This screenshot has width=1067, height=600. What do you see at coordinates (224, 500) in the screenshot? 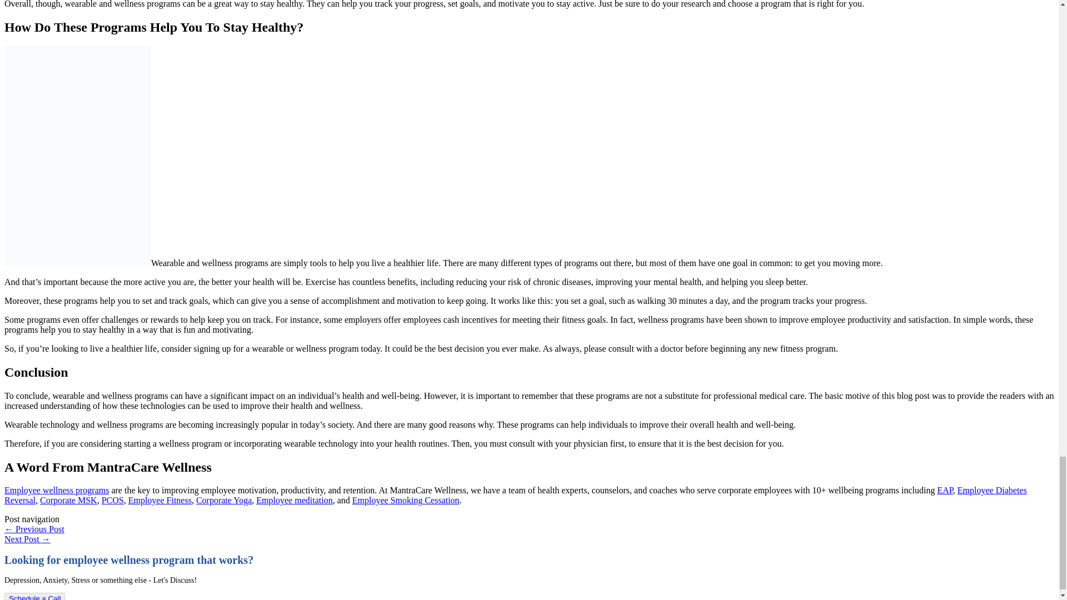
I see `Corporate Yoga` at bounding box center [224, 500].